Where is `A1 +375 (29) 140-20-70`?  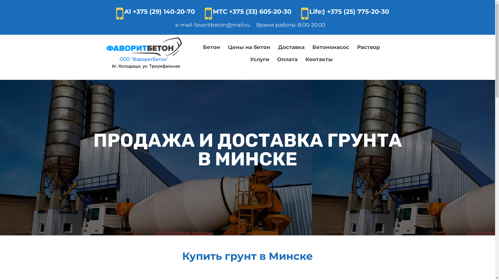
A1 +375 (29) 140-20-70 is located at coordinates (160, 11).